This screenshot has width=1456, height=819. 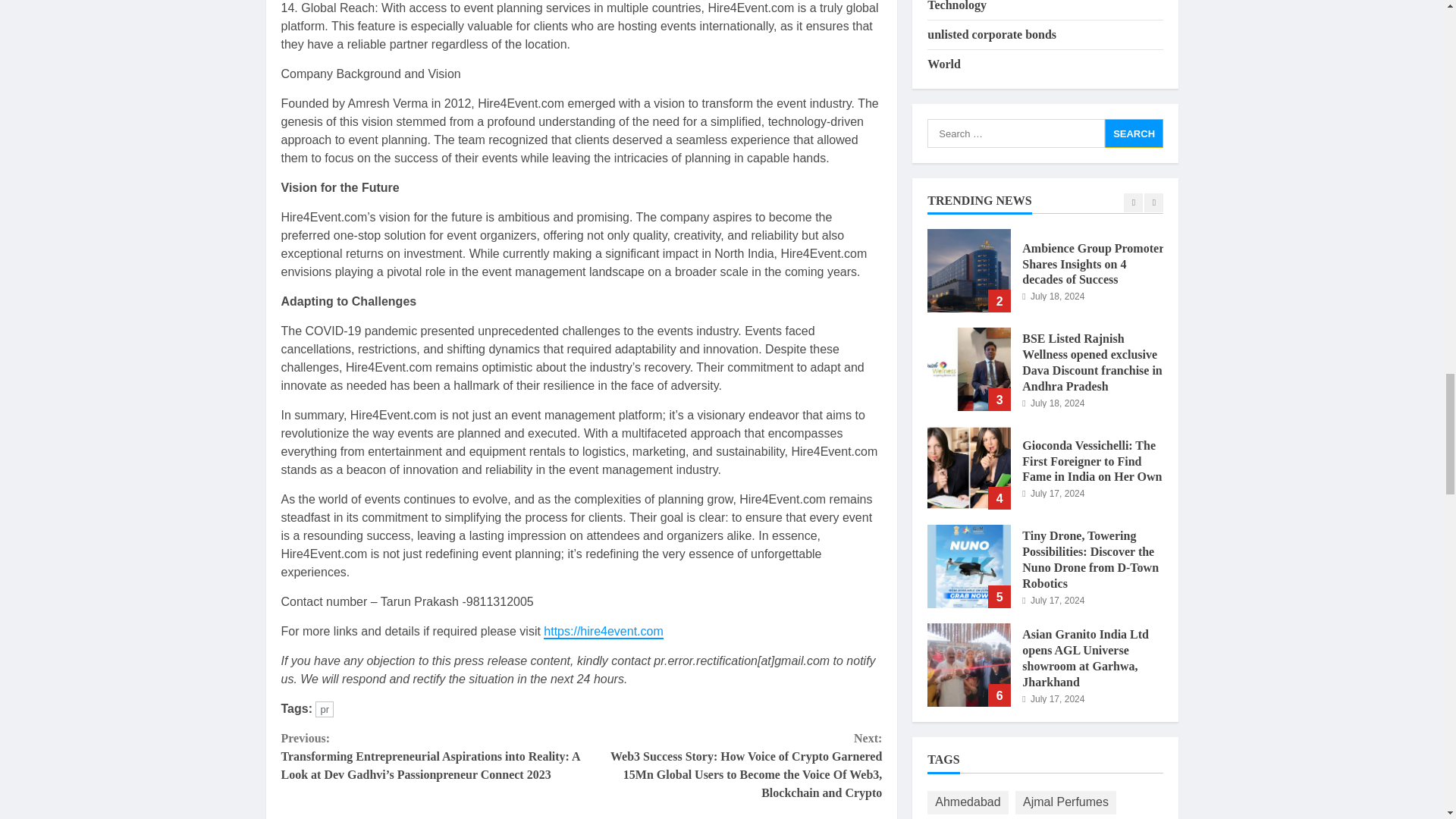 What do you see at coordinates (1134, 133) in the screenshot?
I see `Search` at bounding box center [1134, 133].